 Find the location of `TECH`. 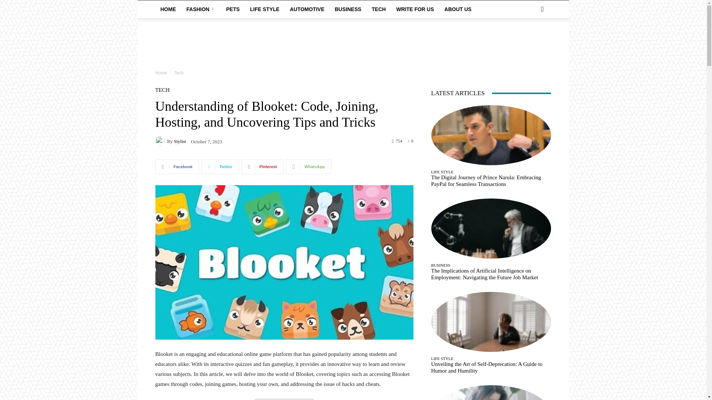

TECH is located at coordinates (162, 90).